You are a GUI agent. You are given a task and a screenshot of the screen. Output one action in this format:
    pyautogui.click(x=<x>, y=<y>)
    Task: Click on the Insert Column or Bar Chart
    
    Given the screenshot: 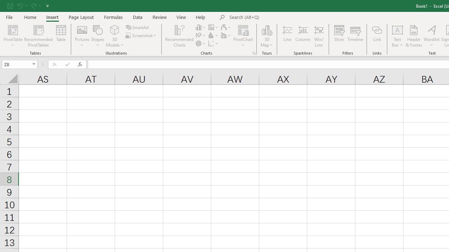 What is the action you would take?
    pyautogui.click(x=201, y=27)
    